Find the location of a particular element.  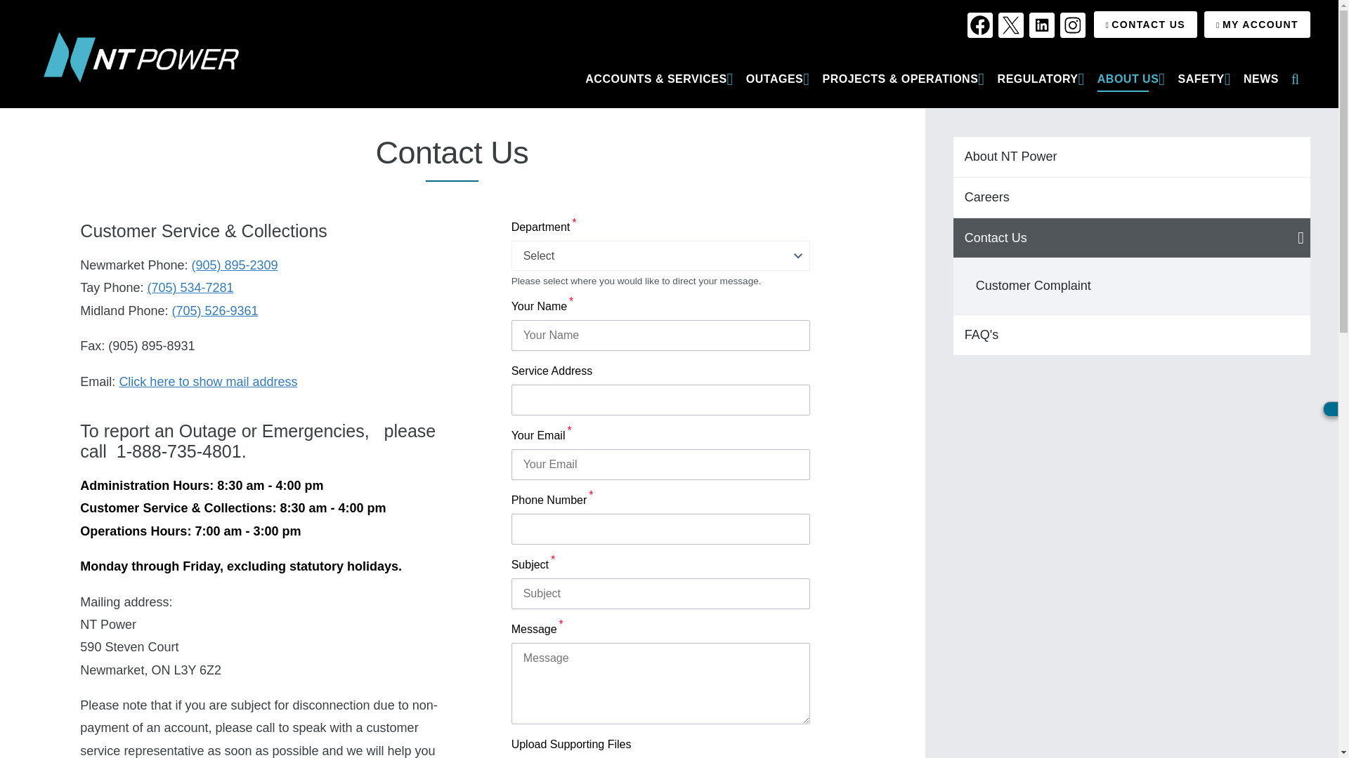

Home is located at coordinates (48, 102).